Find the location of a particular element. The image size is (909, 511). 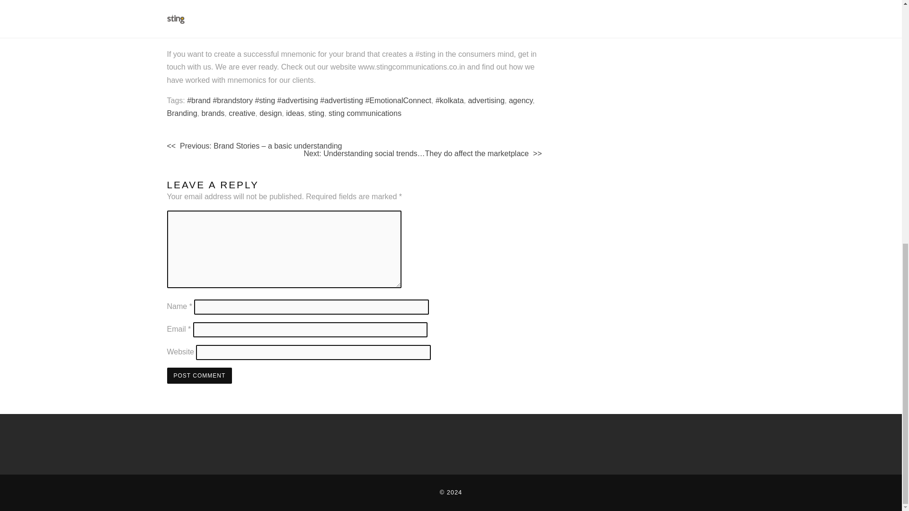

Post Comment is located at coordinates (199, 376).